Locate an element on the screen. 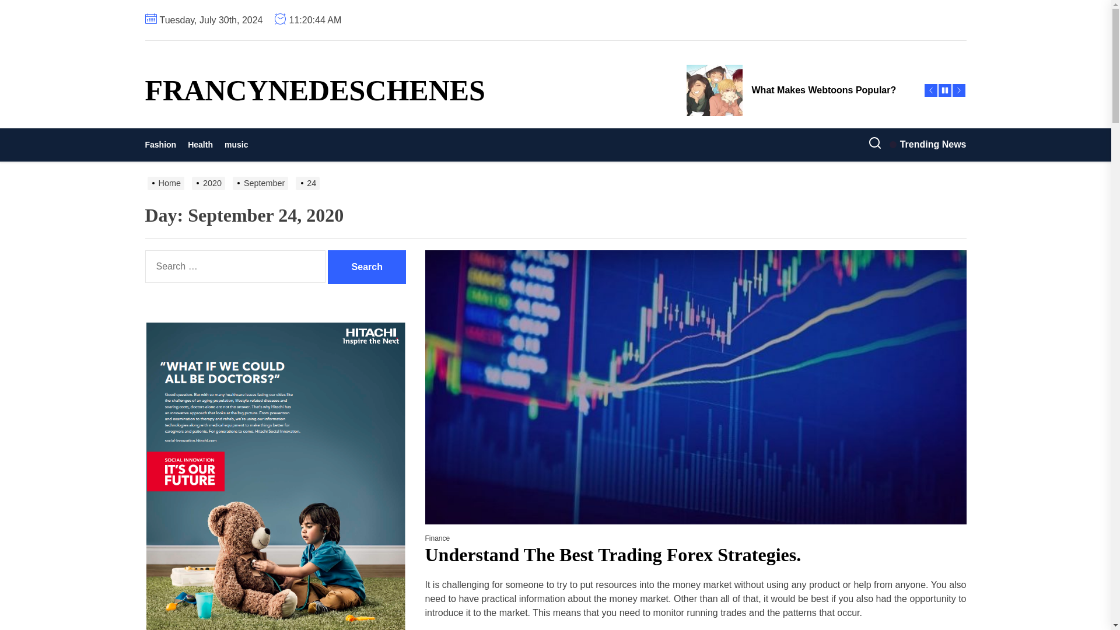 Image resolution: width=1120 pixels, height=630 pixels. music is located at coordinates (236, 145).